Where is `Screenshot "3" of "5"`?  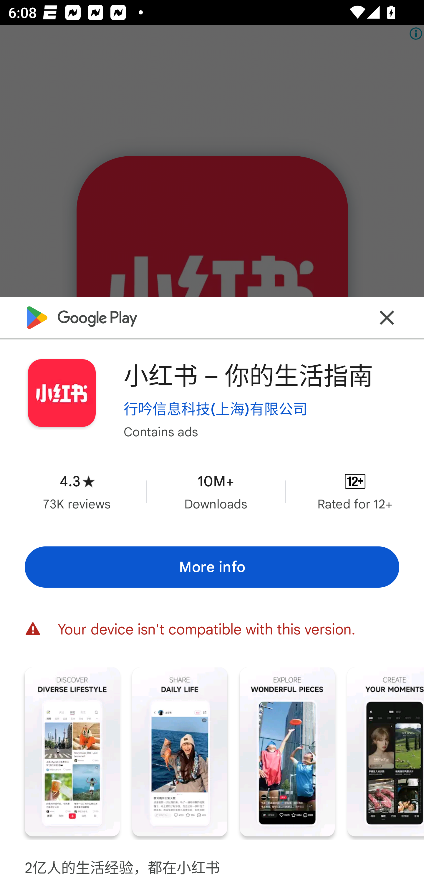 Screenshot "3" of "5" is located at coordinates (287, 752).